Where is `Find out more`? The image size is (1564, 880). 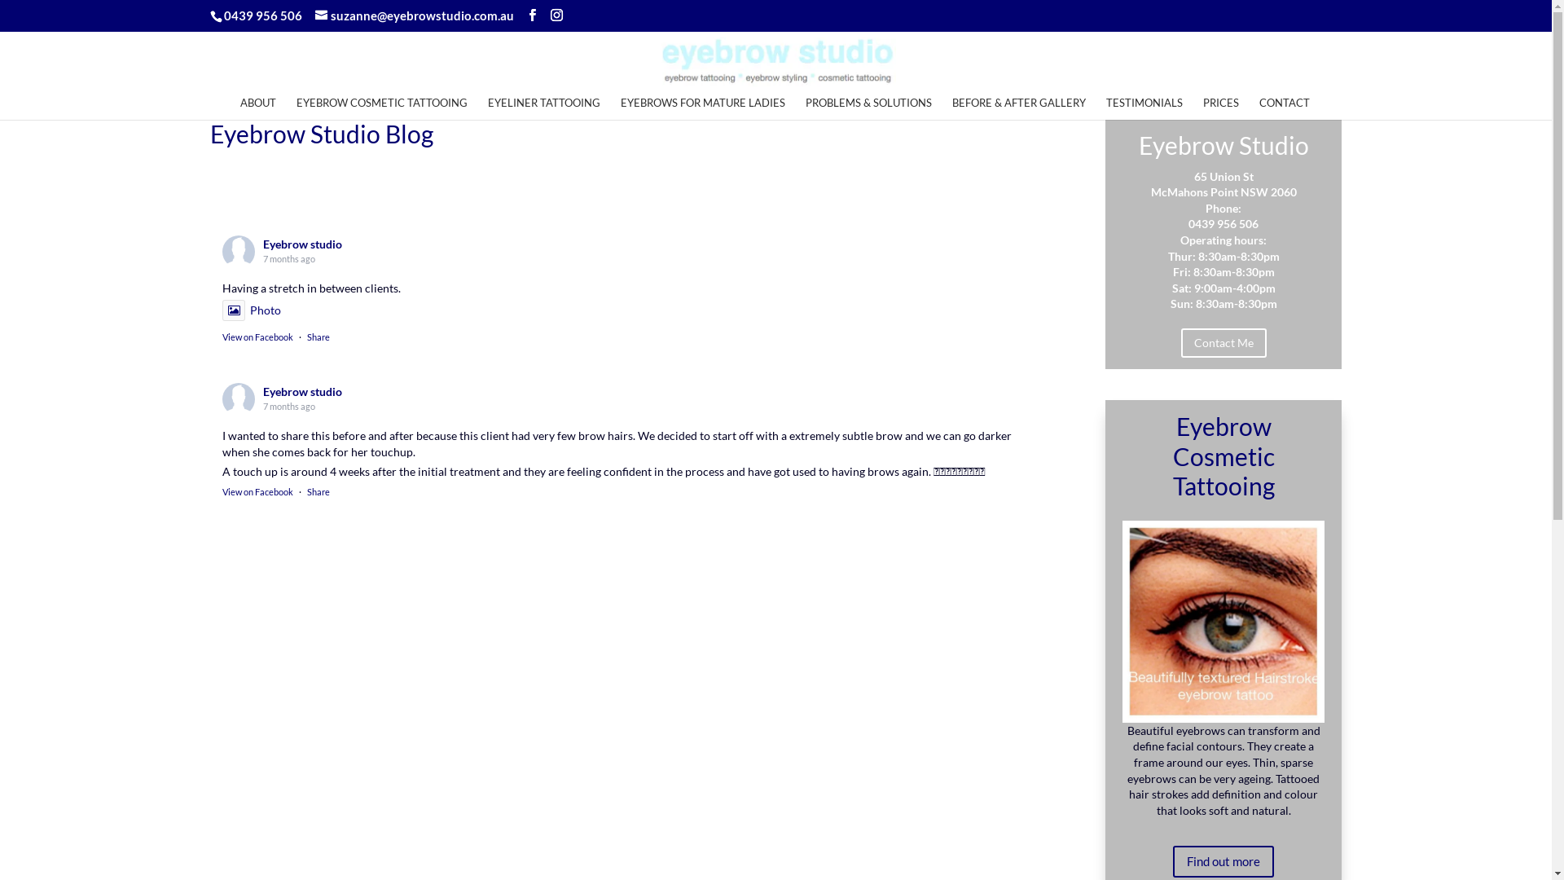 Find out more is located at coordinates (1224, 862).